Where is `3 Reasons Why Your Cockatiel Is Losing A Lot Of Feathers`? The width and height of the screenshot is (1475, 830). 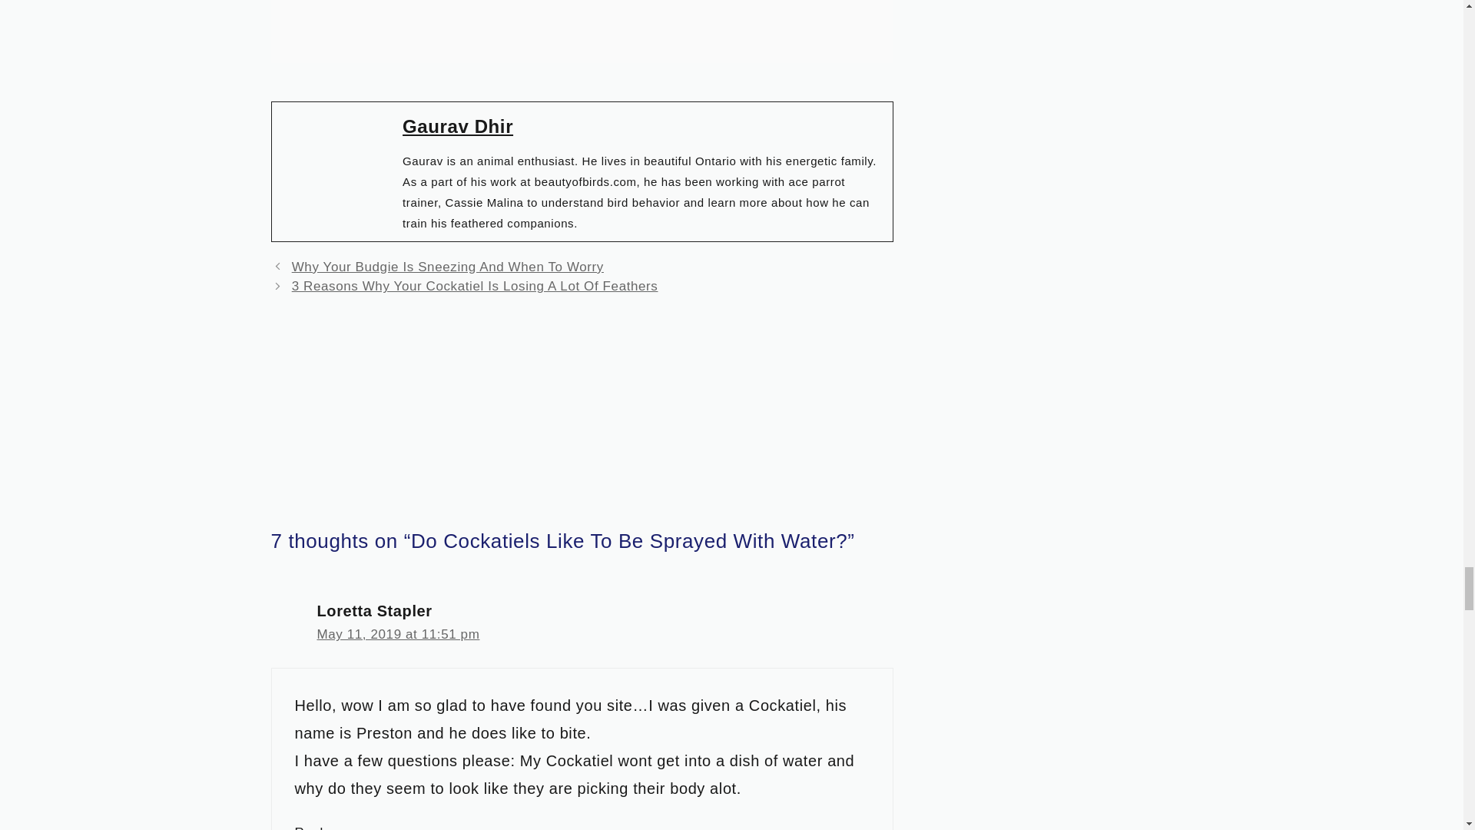 3 Reasons Why Your Cockatiel Is Losing A Lot Of Feathers is located at coordinates (475, 286).